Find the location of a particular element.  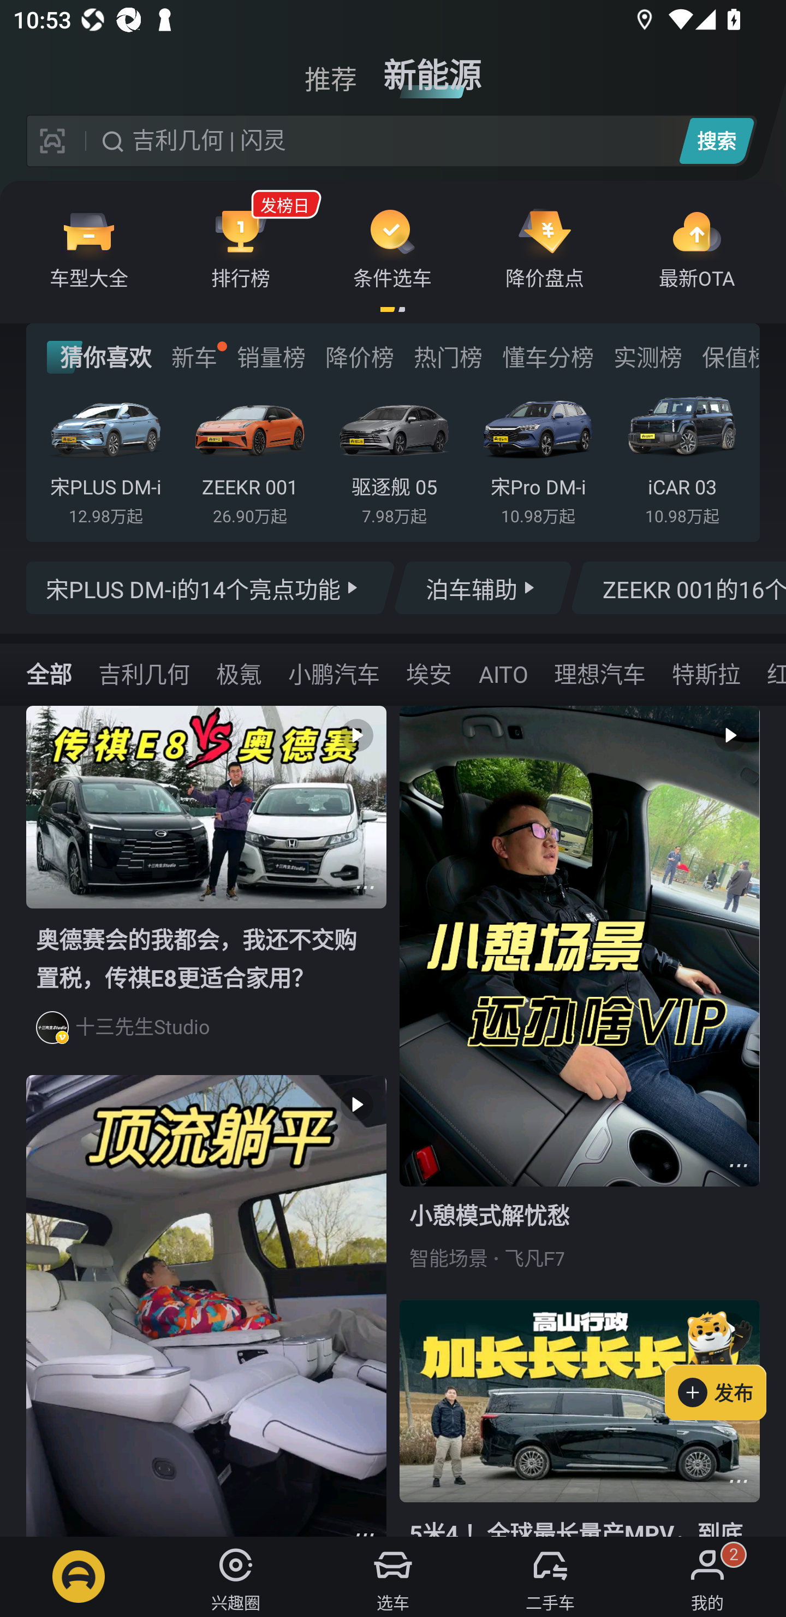

发榜日 排行榜 is located at coordinates (241, 248).